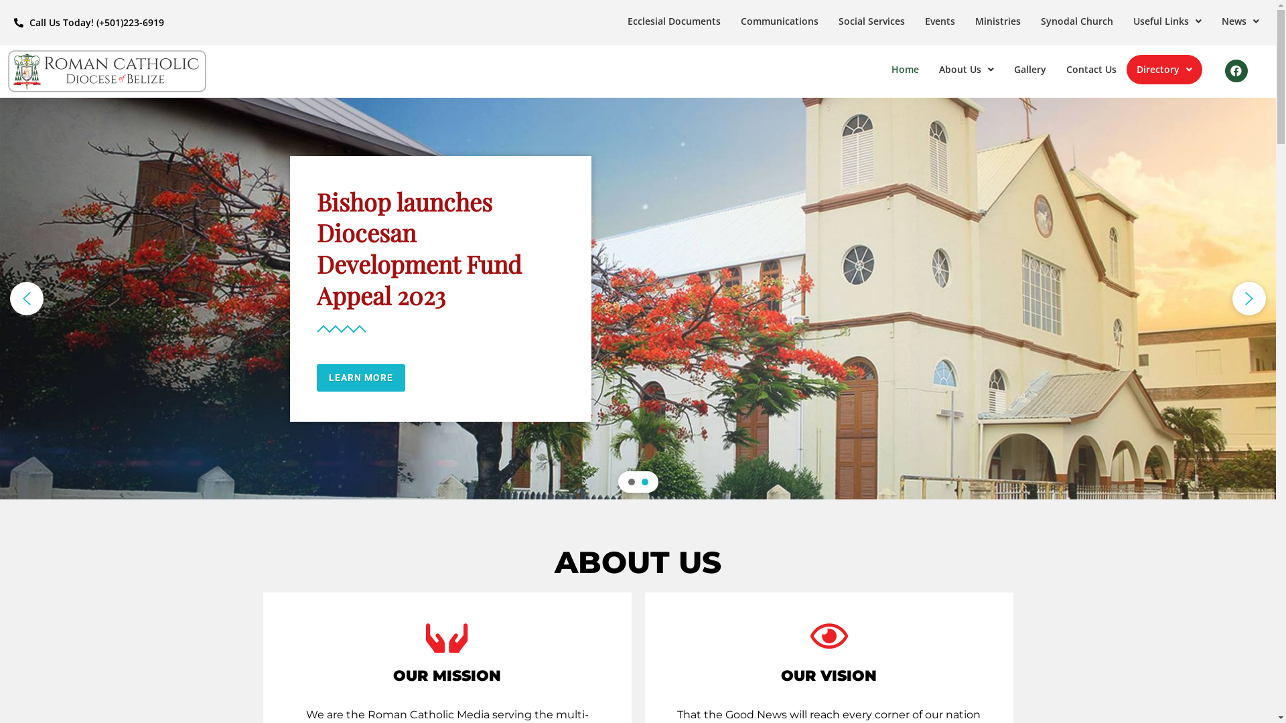  What do you see at coordinates (1092, 70) in the screenshot?
I see `Contact Us` at bounding box center [1092, 70].